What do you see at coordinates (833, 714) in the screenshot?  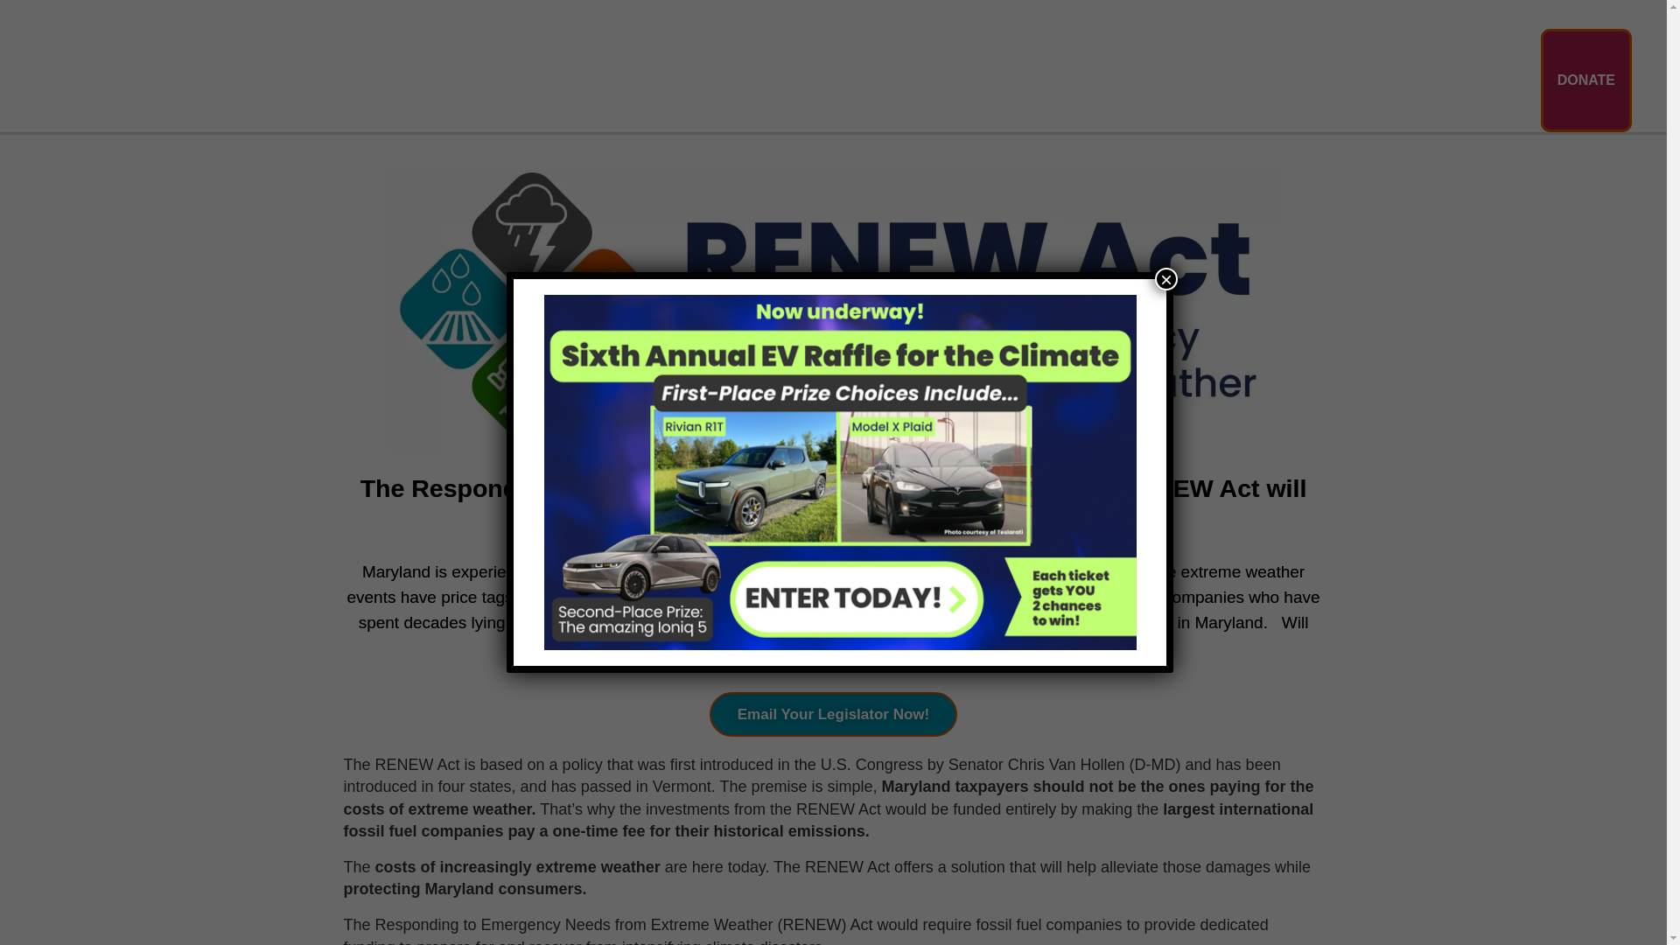 I see `Email Your Legislator Now!` at bounding box center [833, 714].